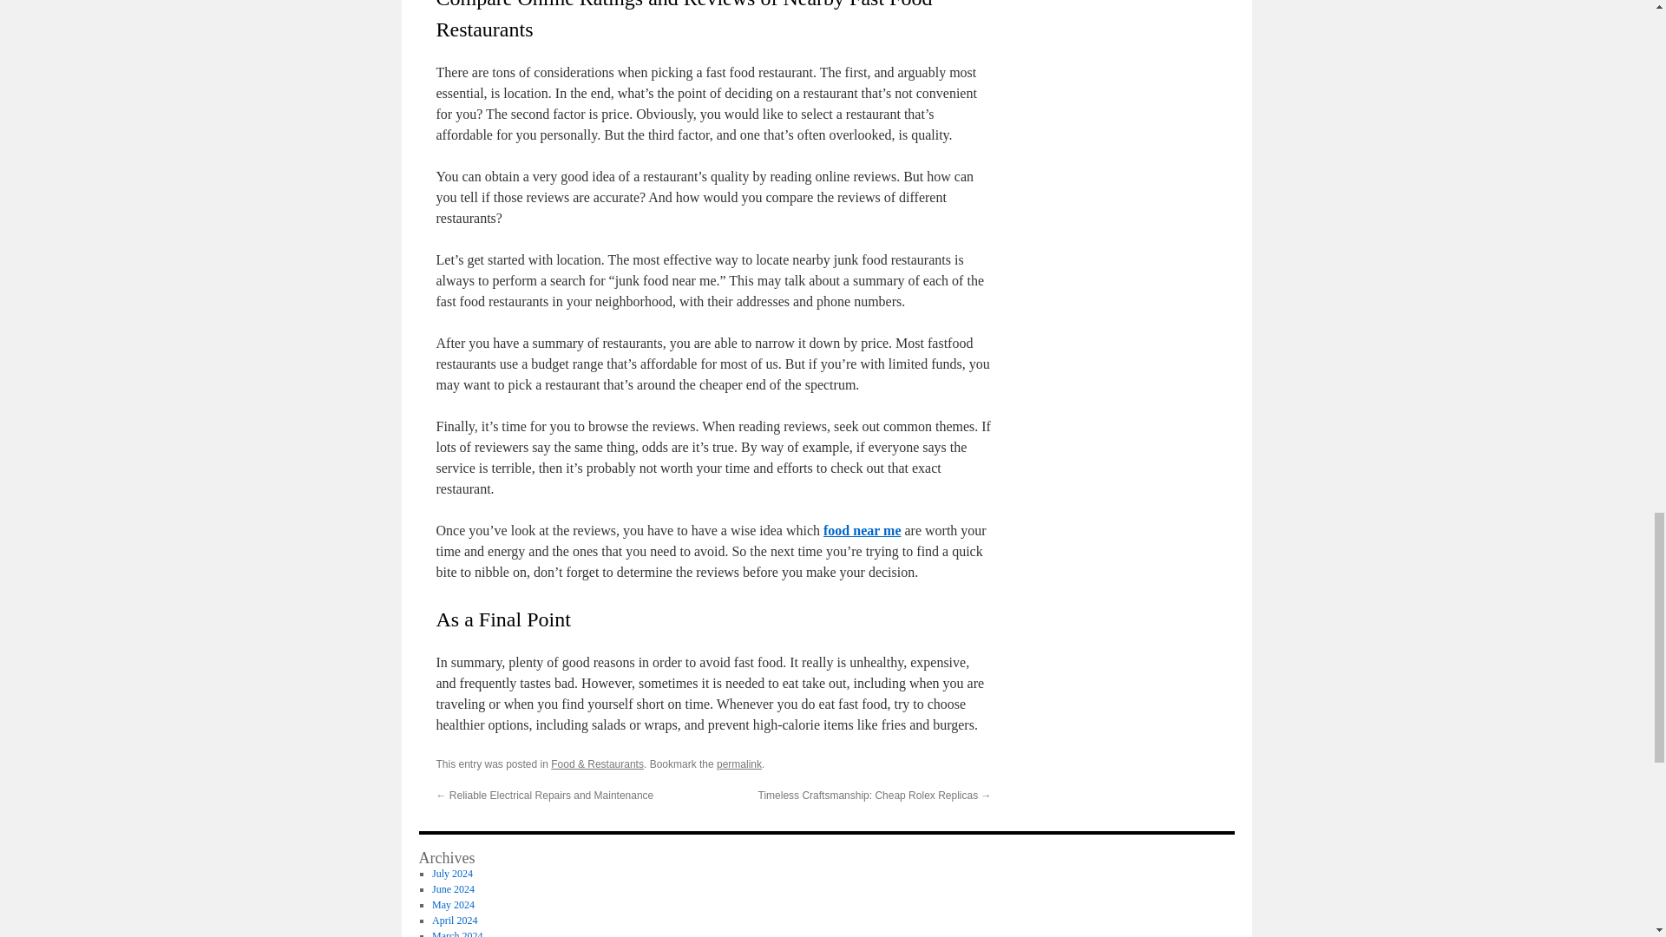  What do you see at coordinates (456, 934) in the screenshot?
I see `March 2024` at bounding box center [456, 934].